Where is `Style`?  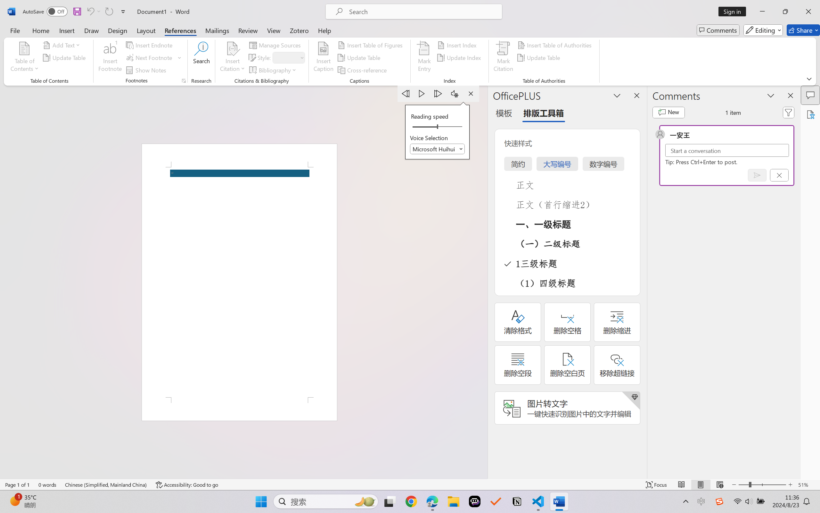
Style is located at coordinates (286, 57).